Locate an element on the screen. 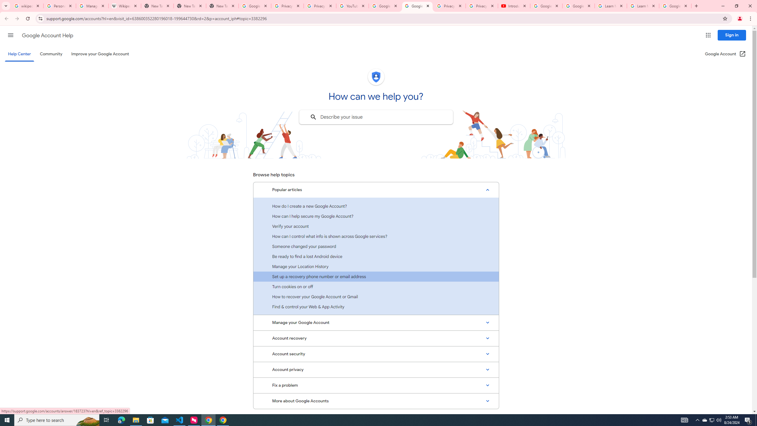 The image size is (757, 426). Turn cookies on or off is located at coordinates (376, 286).